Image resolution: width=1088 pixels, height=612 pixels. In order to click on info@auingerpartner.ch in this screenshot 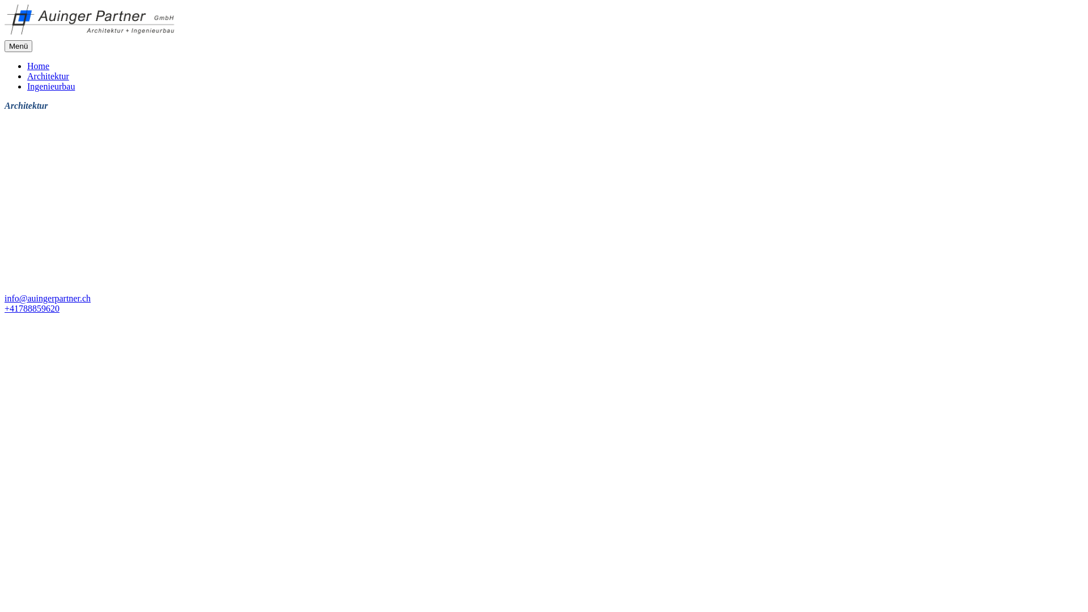, I will do `click(48, 298)`.